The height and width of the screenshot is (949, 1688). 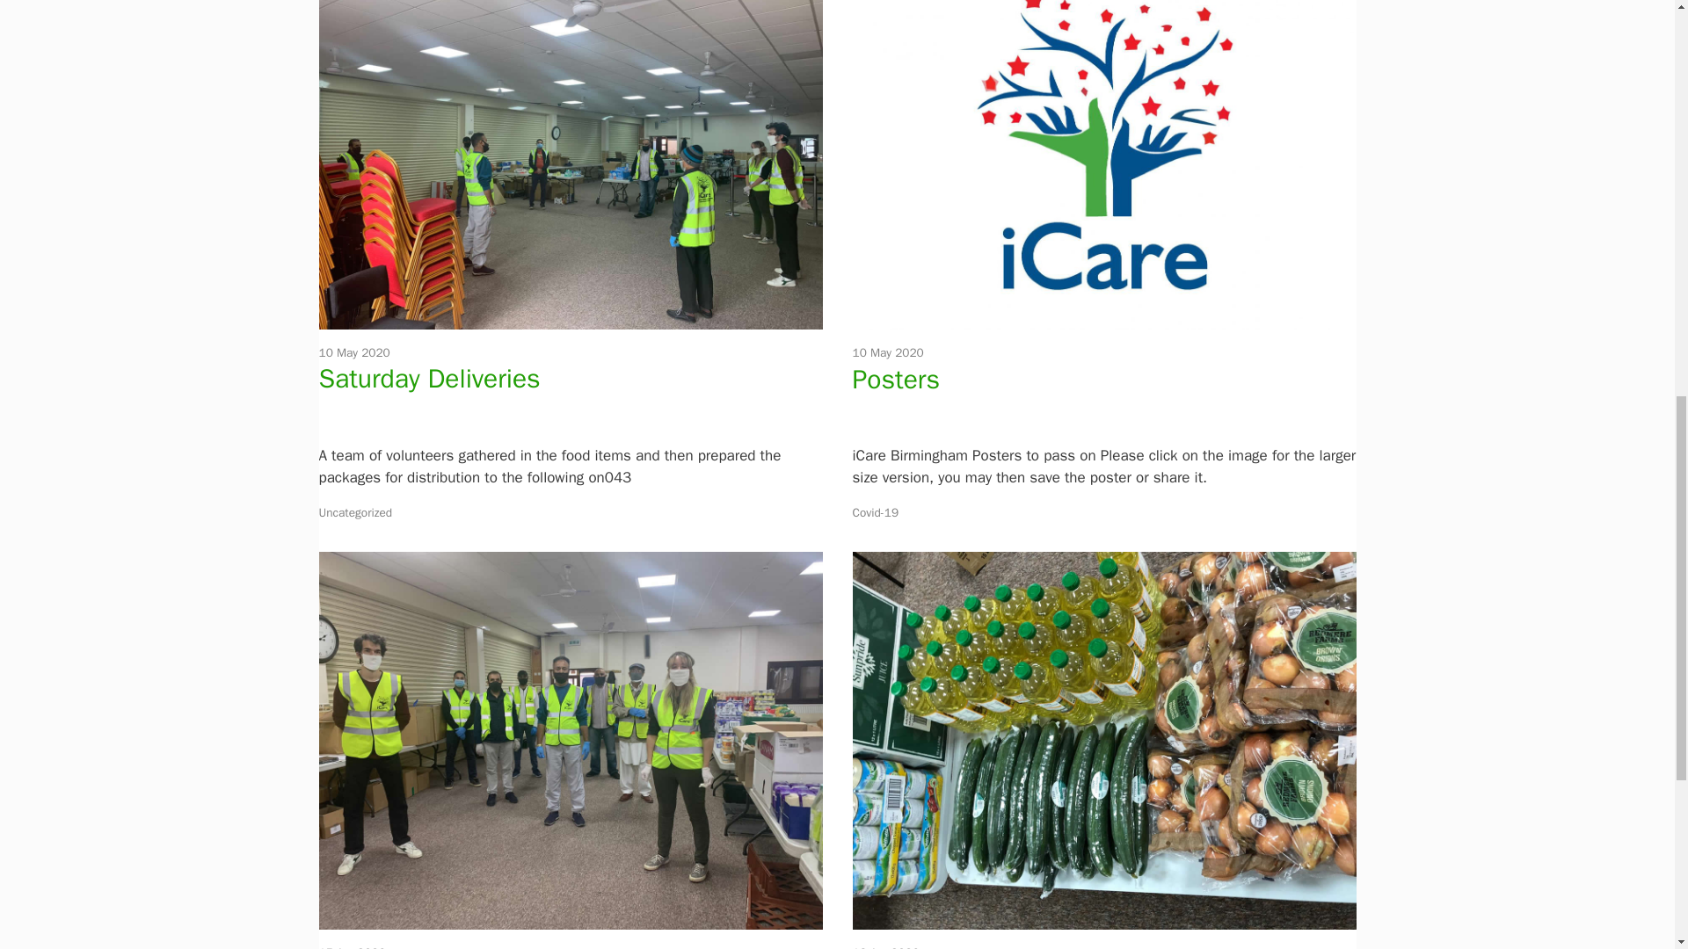 I want to click on Saturday Deliveries, so click(x=570, y=318).